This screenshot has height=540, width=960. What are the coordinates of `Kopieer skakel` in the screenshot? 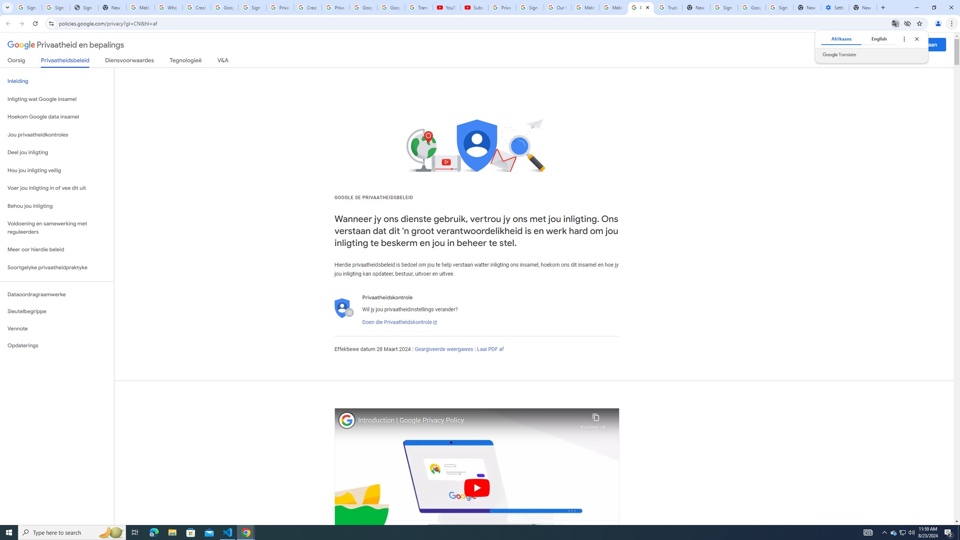 It's located at (595, 420).